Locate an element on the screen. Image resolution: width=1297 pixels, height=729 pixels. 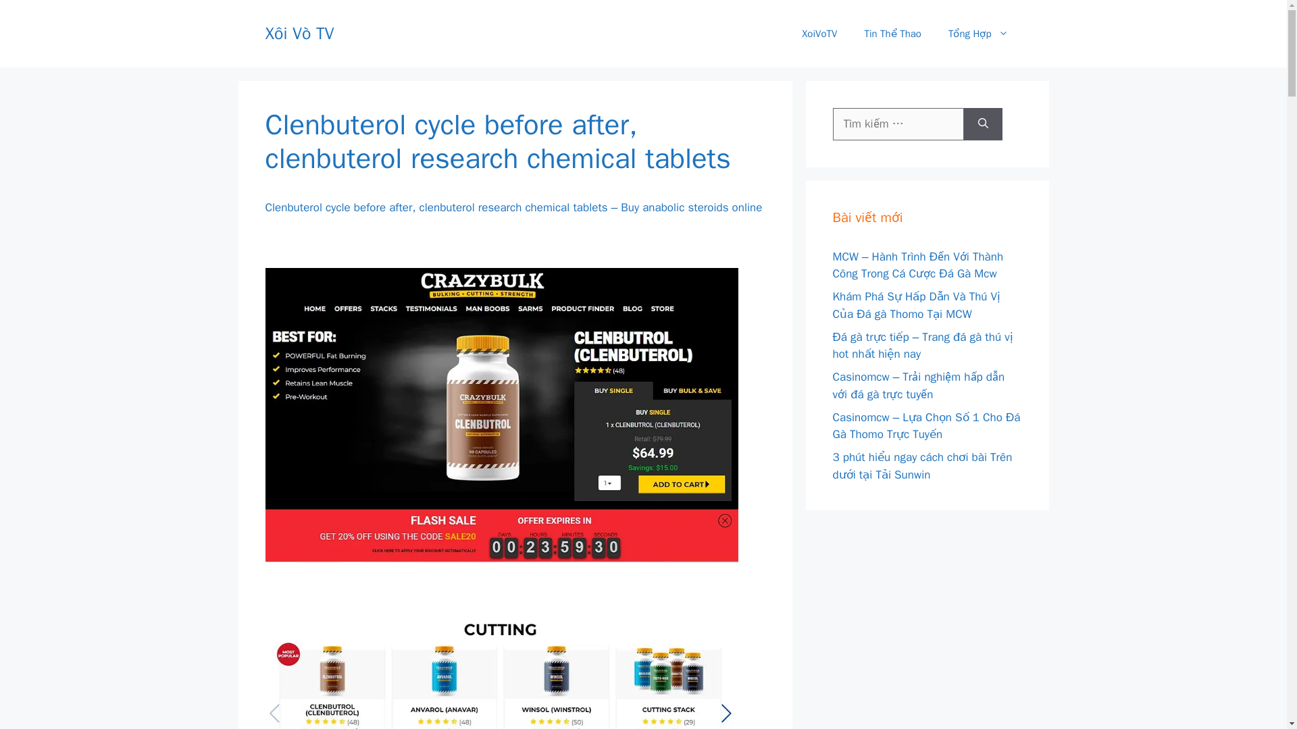
XoiVoTV is located at coordinates (819, 34).